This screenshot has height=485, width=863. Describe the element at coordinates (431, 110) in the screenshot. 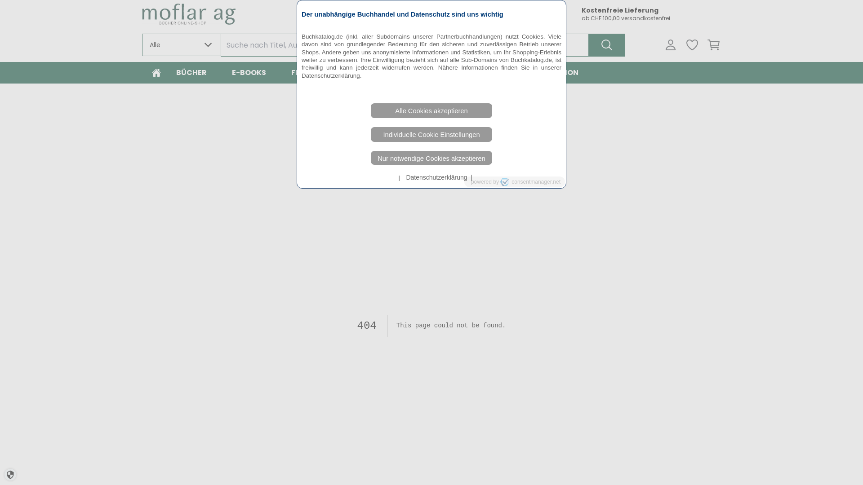

I see `Alle Cookies akzeptieren` at that location.